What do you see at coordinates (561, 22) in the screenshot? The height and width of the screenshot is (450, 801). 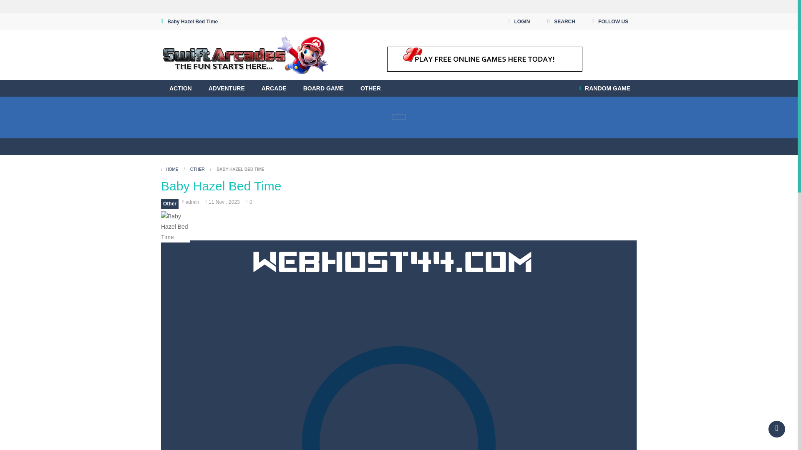 I see `SEARCH` at bounding box center [561, 22].